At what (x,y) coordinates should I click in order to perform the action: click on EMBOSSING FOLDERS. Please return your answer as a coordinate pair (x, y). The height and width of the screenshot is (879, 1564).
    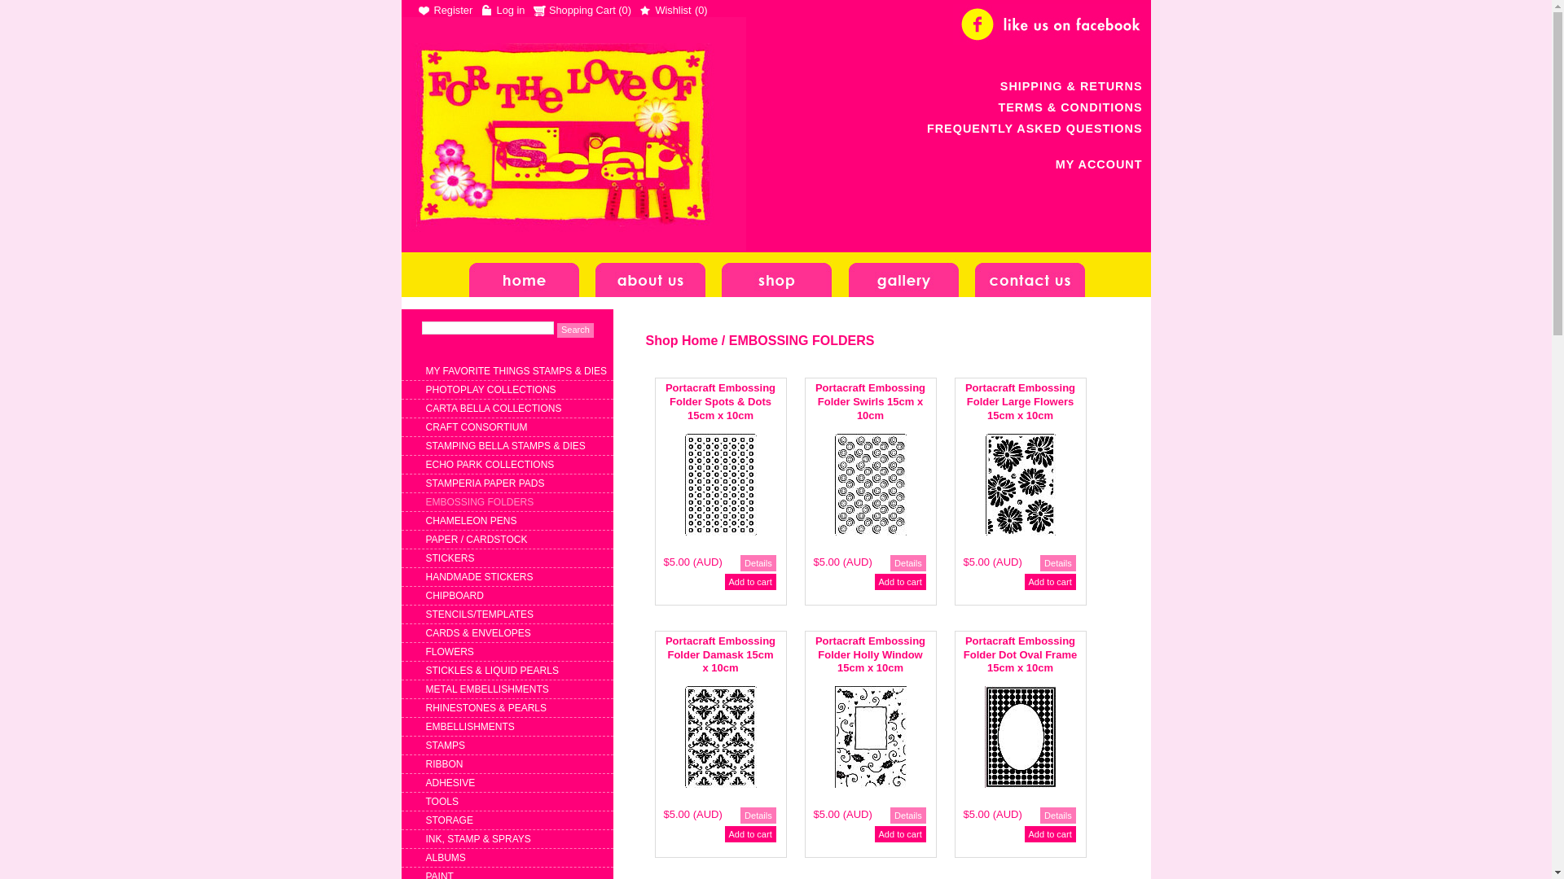
    Looking at the image, I should click on (802, 340).